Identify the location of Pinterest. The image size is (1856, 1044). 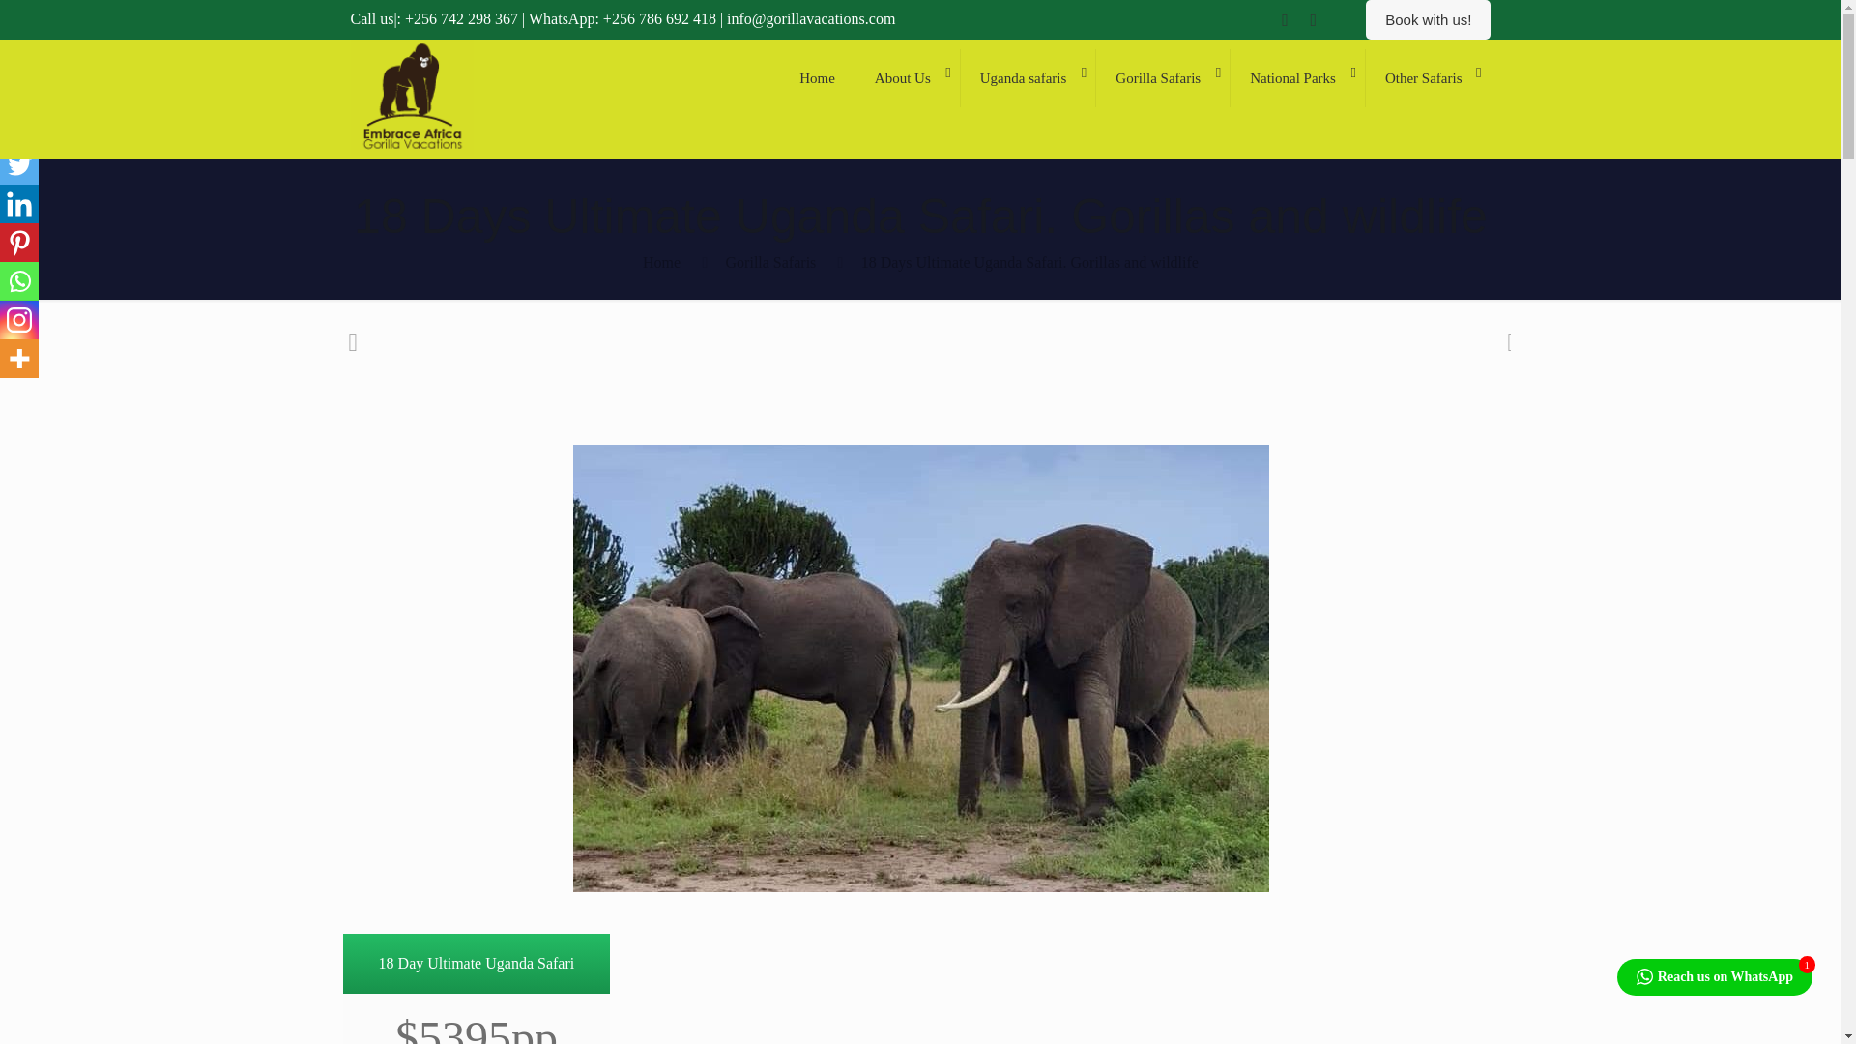
(19, 243).